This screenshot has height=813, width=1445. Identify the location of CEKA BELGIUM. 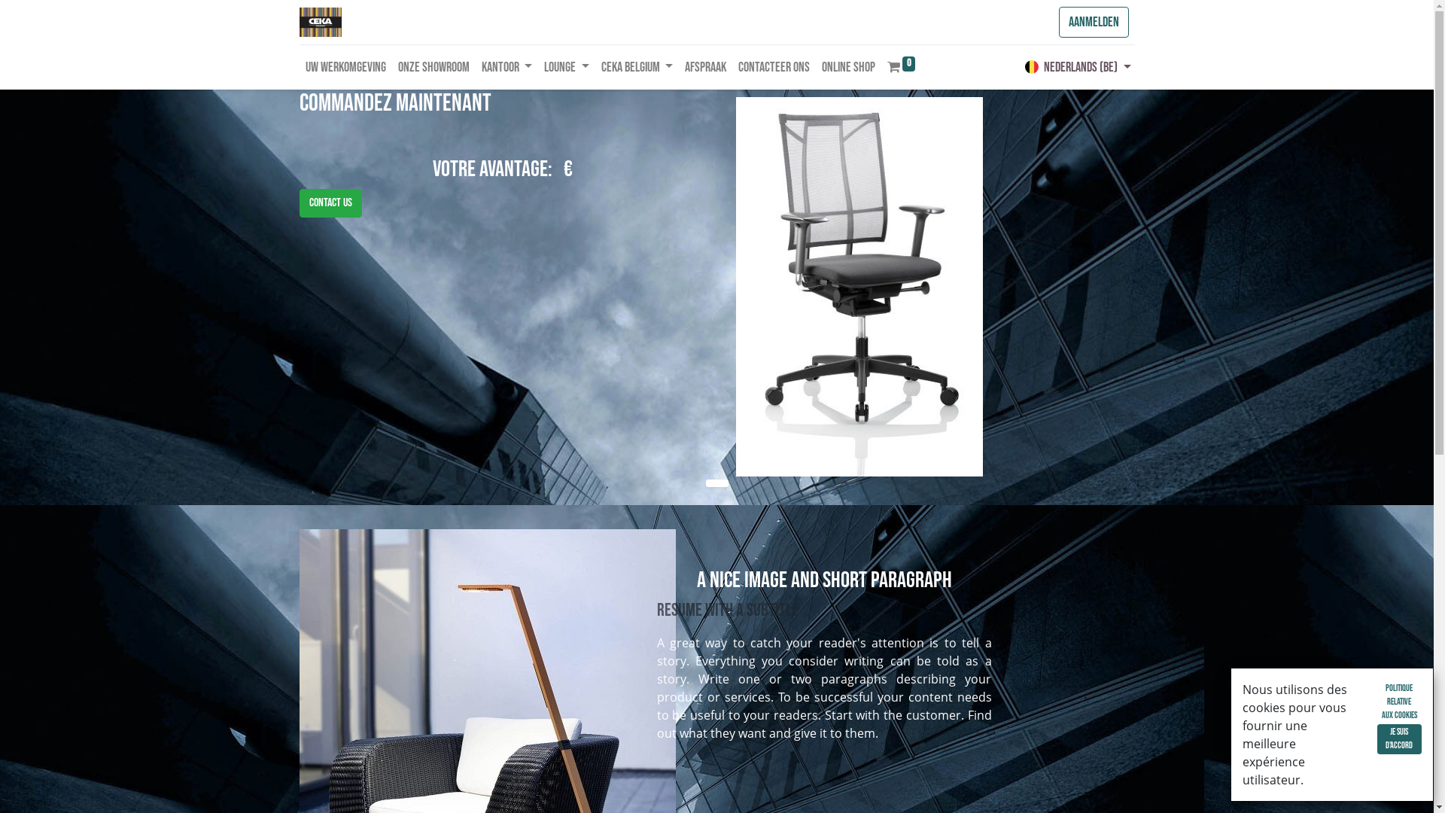
(637, 68).